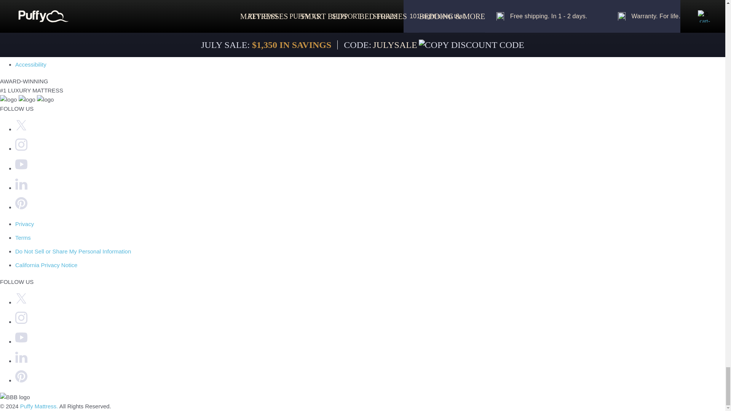 Image resolution: width=731 pixels, height=411 pixels. What do you see at coordinates (21, 168) in the screenshot?
I see `Puffy Mattress on Youtube` at bounding box center [21, 168].